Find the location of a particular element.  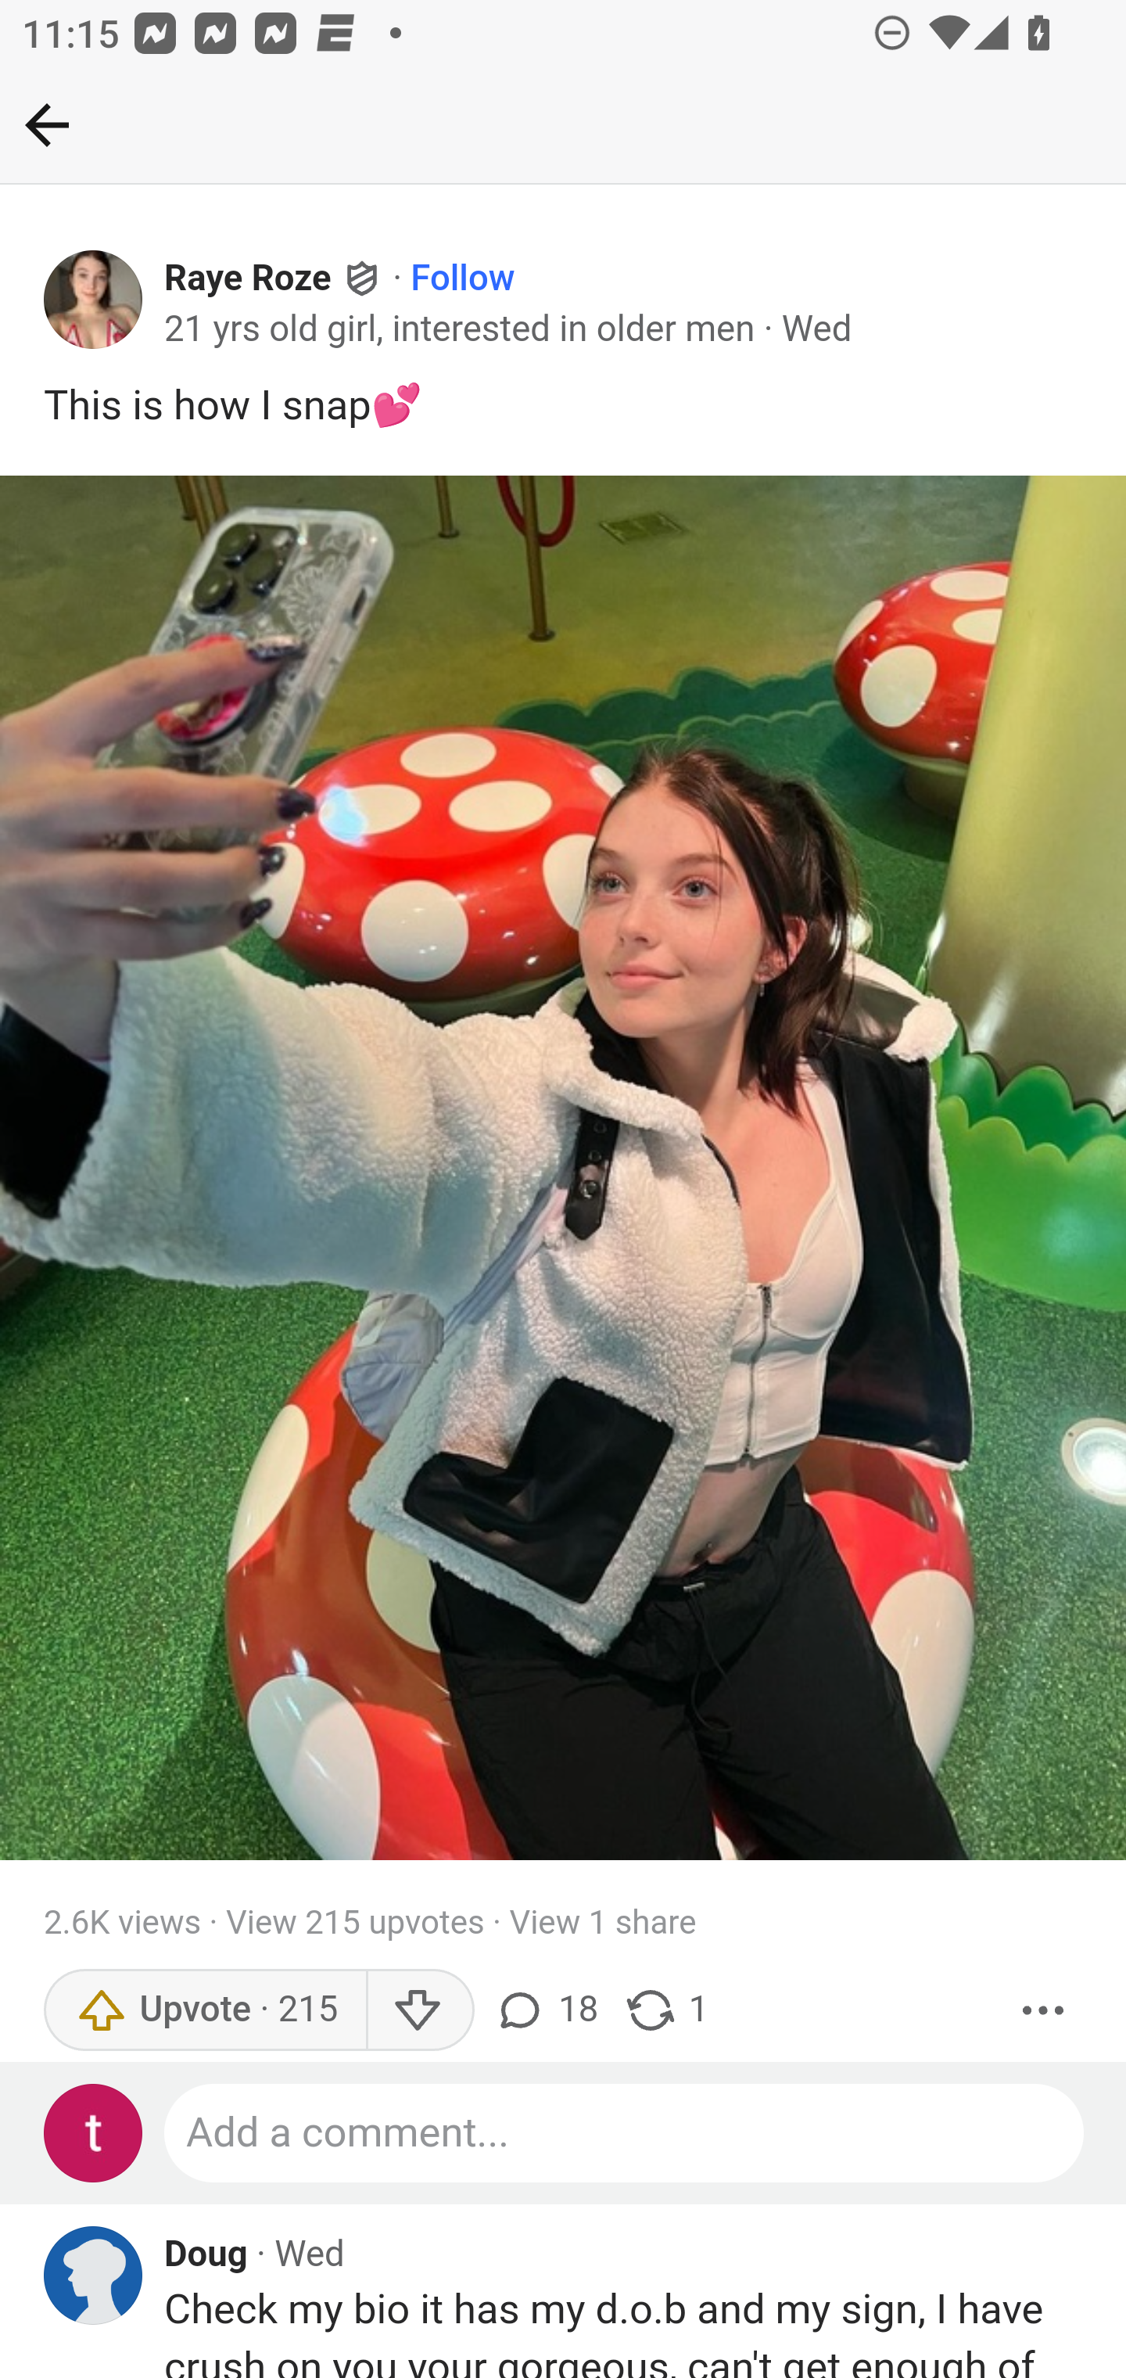

Back is located at coordinates (47, 124).